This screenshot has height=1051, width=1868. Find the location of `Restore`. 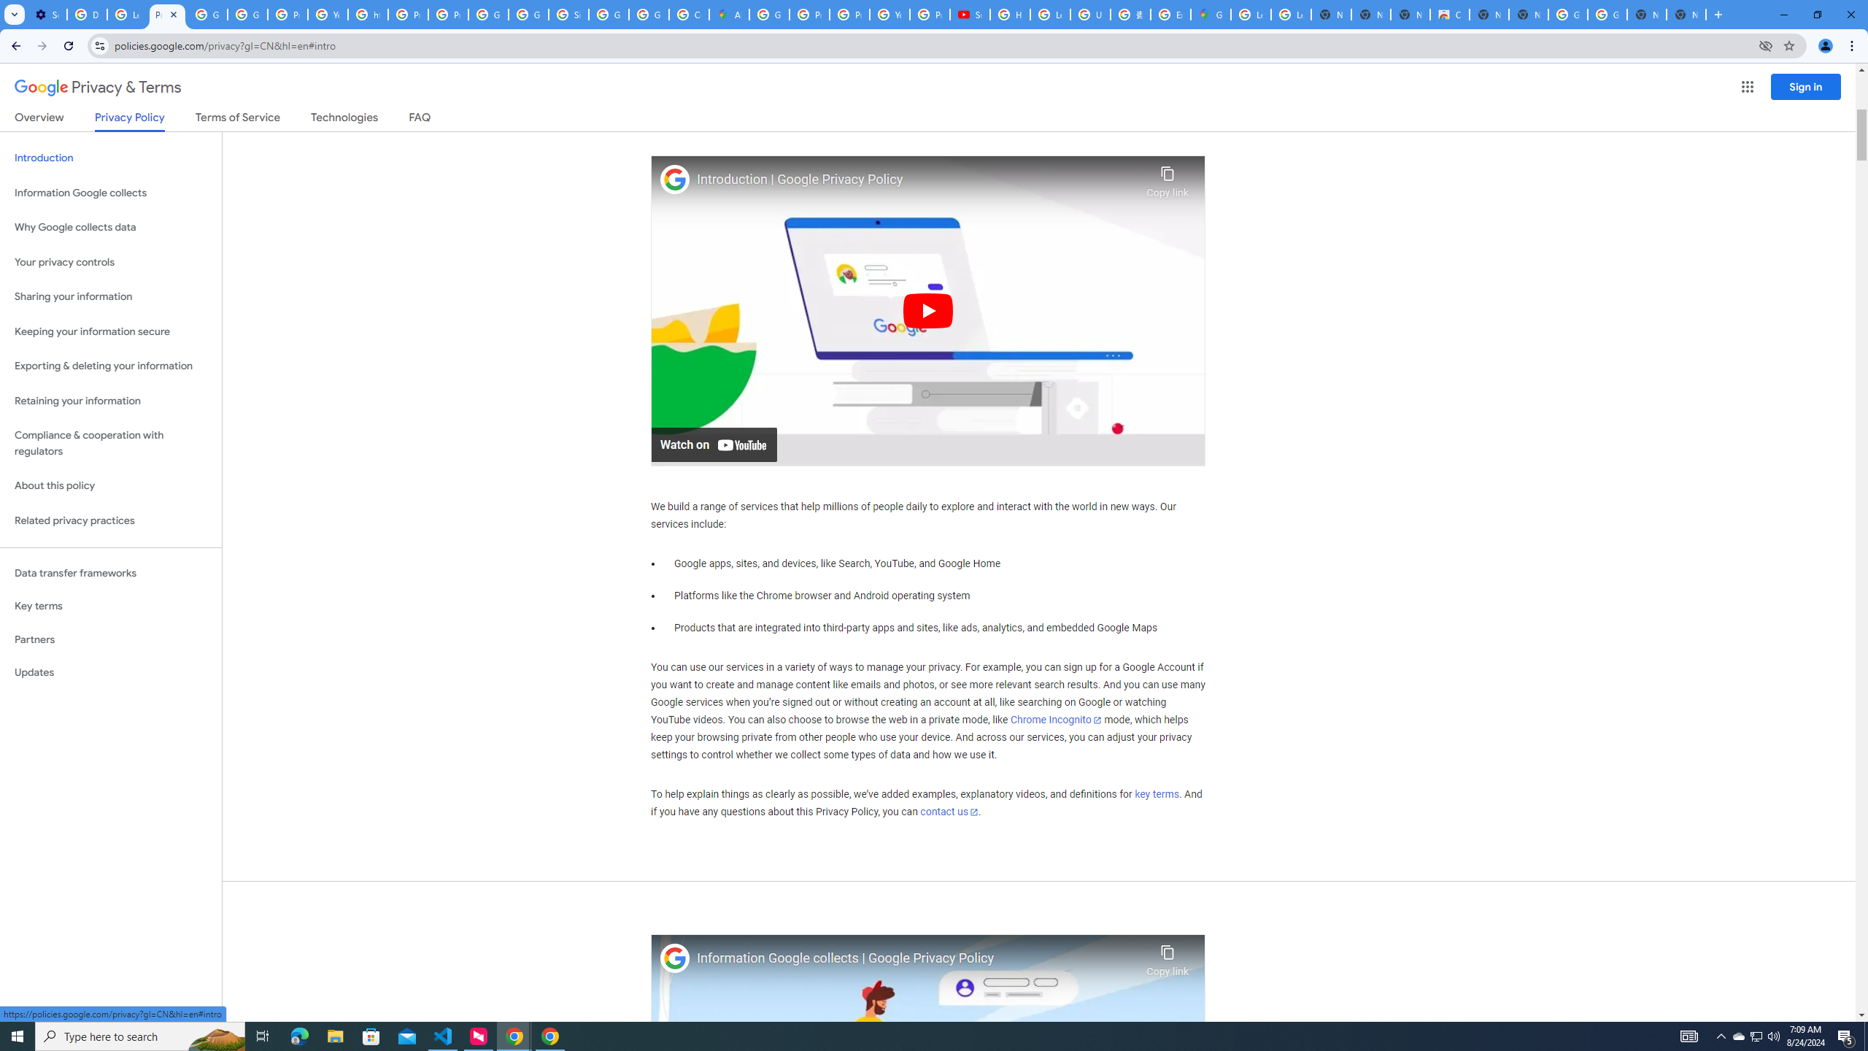

Restore is located at coordinates (1817, 15).